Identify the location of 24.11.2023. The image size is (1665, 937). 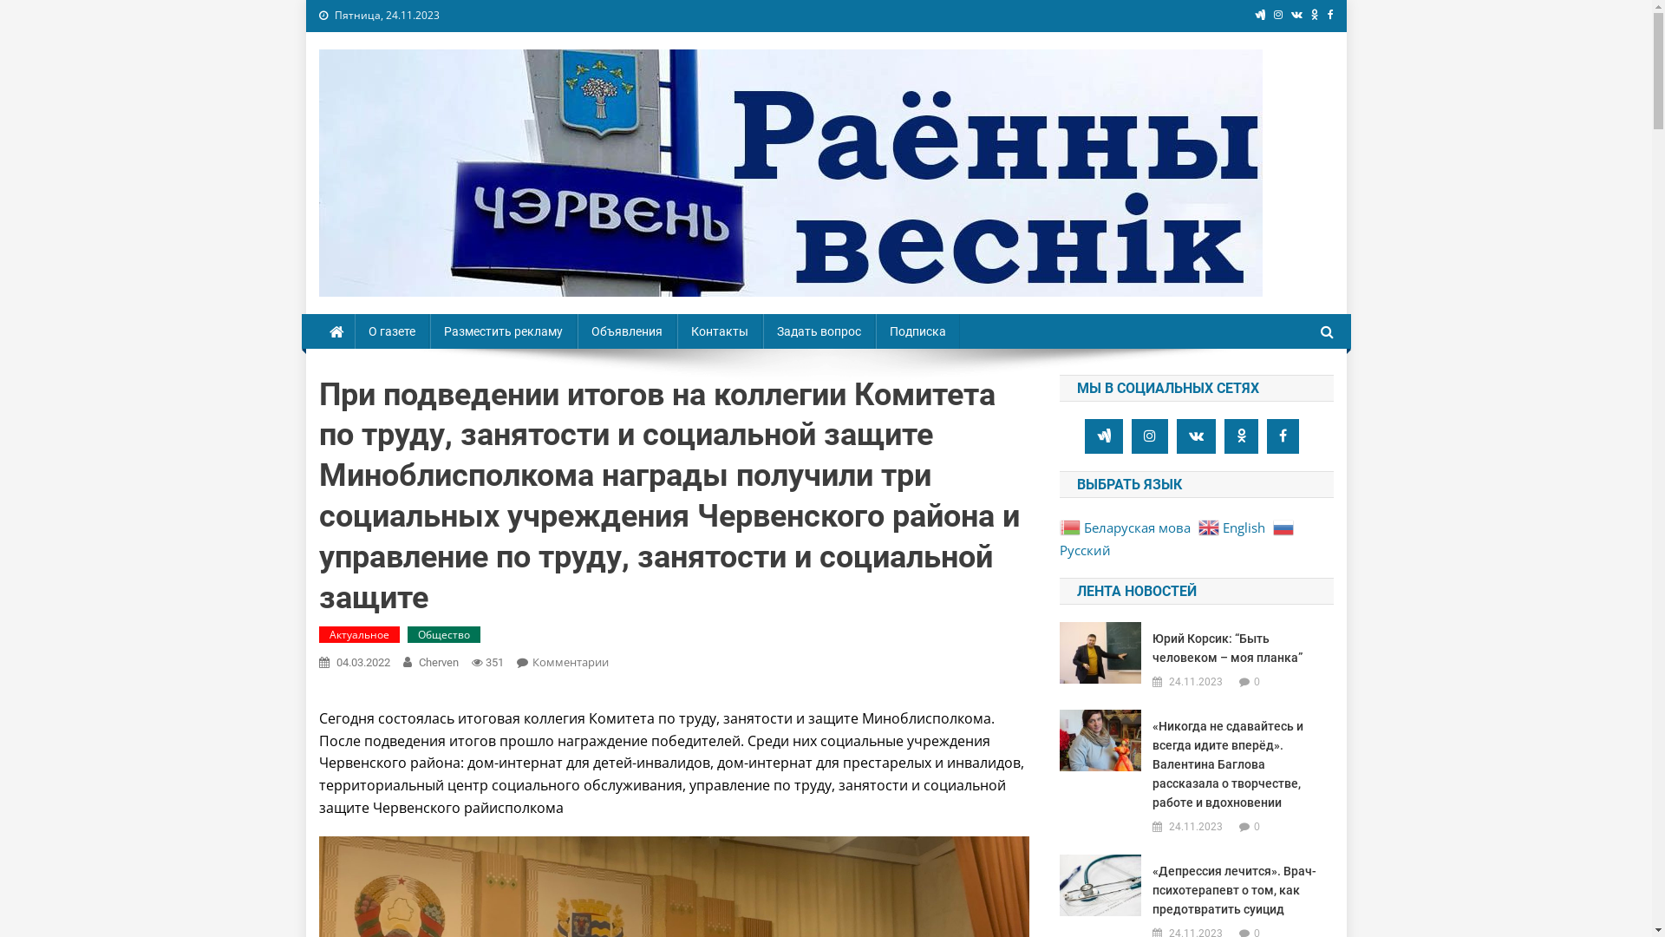
(1196, 828).